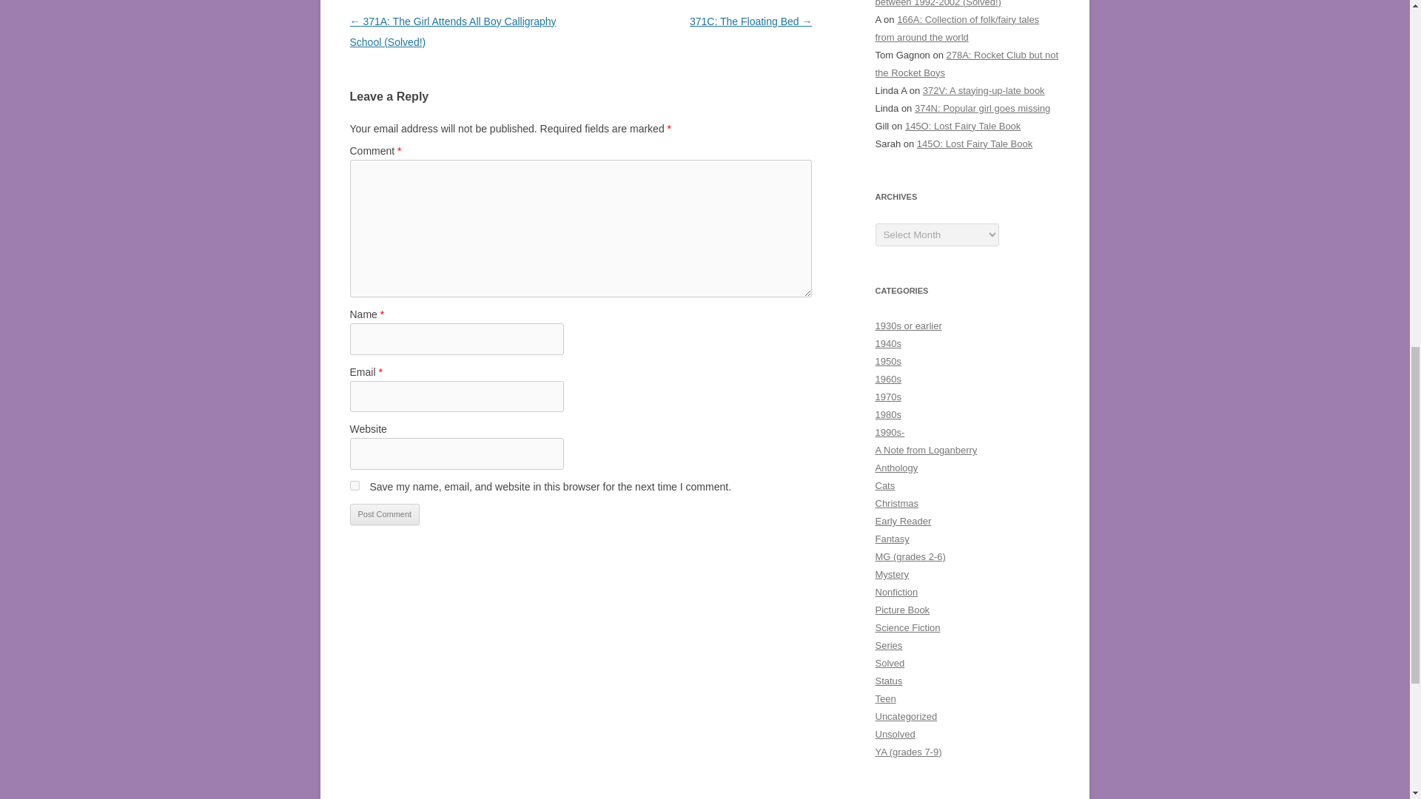 This screenshot has width=1421, height=799. I want to click on 1940s, so click(888, 343).